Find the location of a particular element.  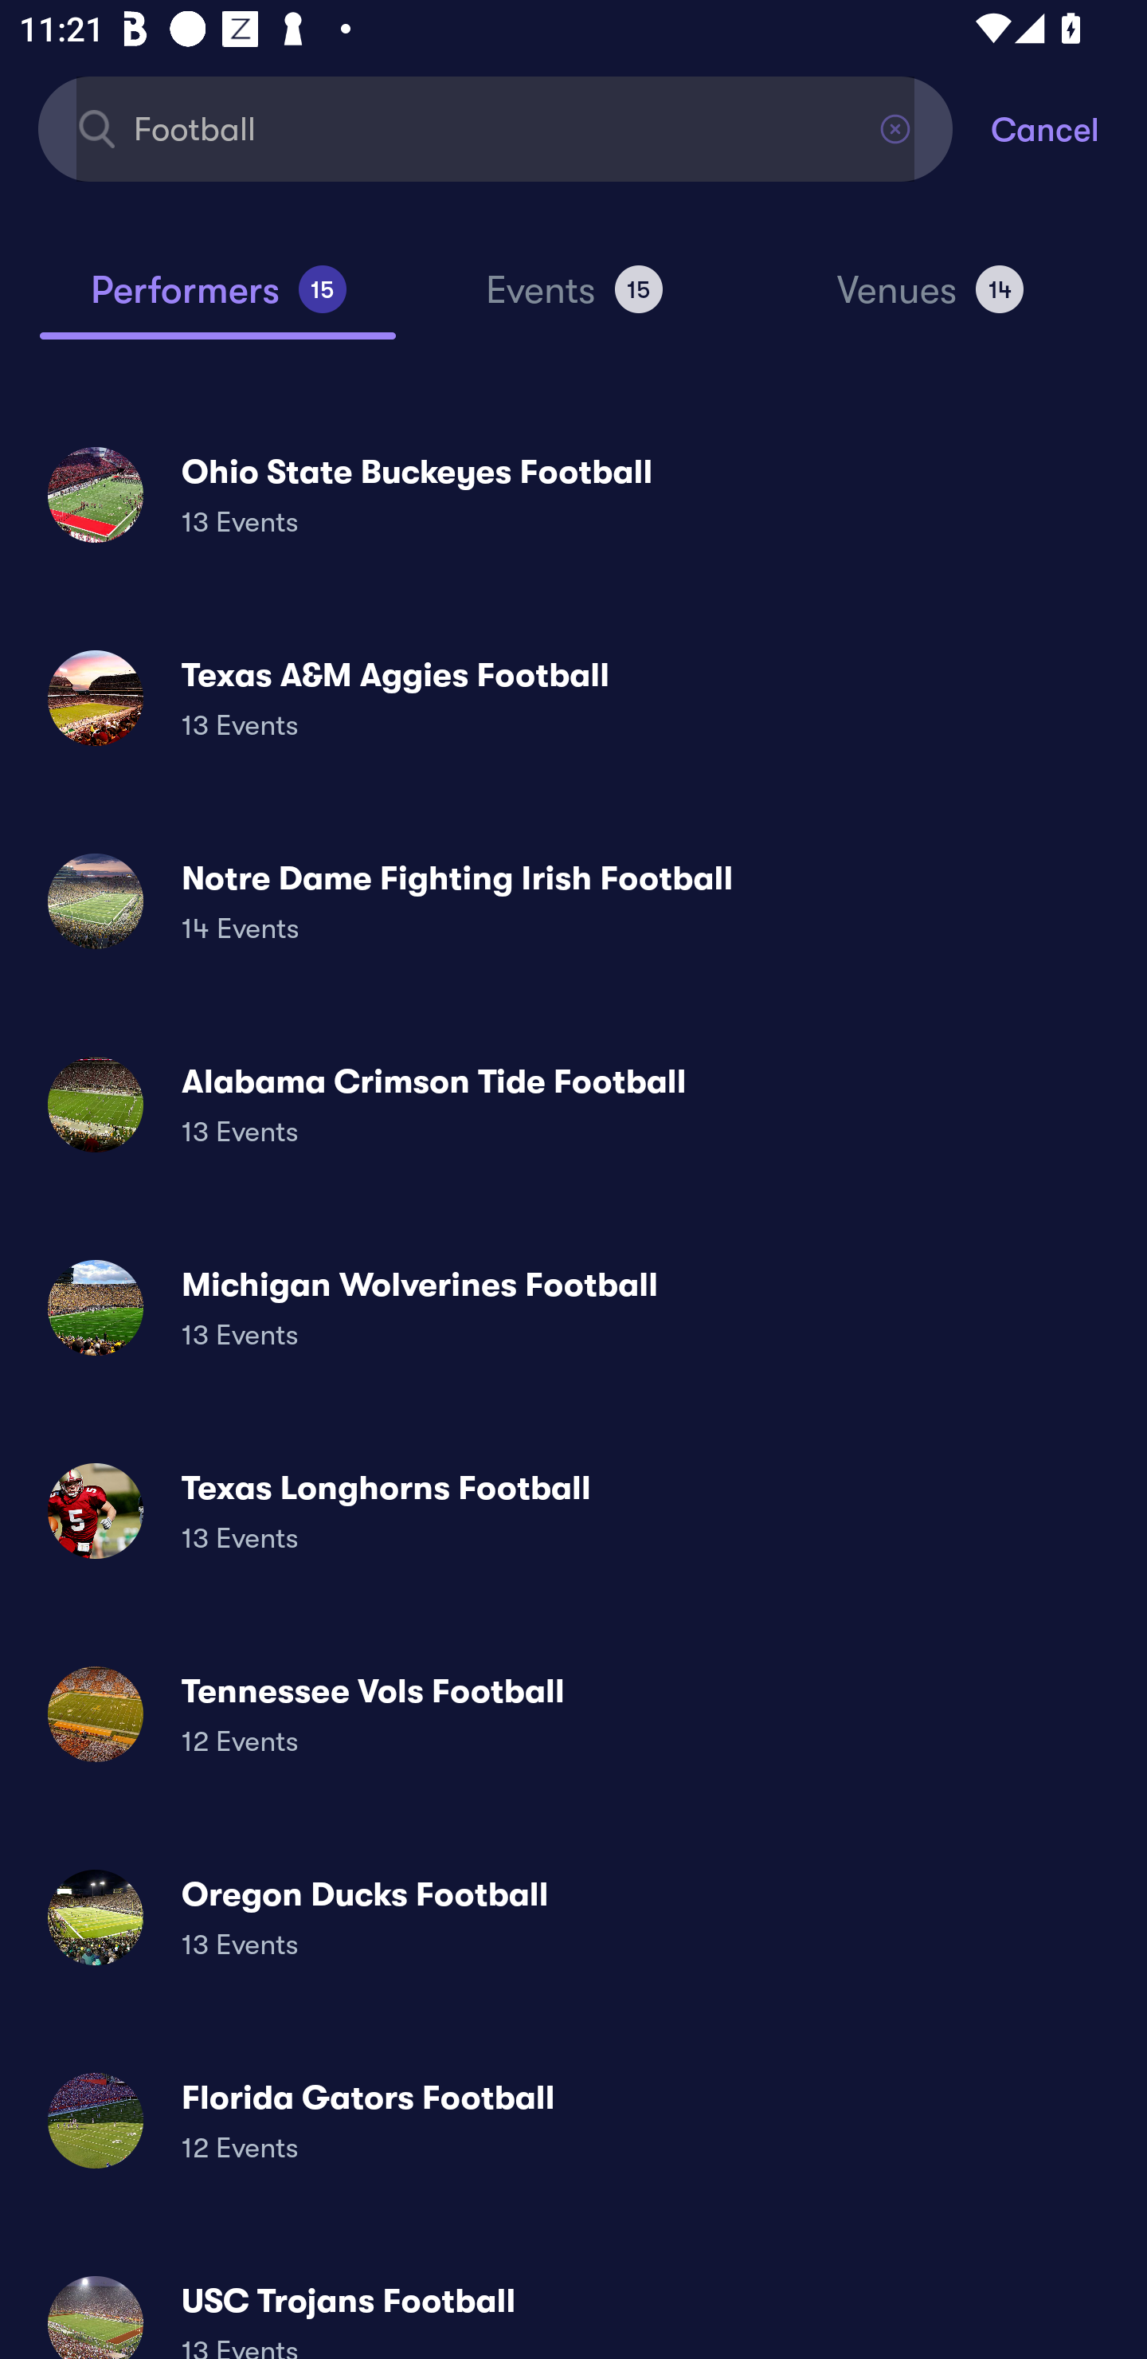

Alabama Crimson Tide Football 13 Events is located at coordinates (573, 1105).